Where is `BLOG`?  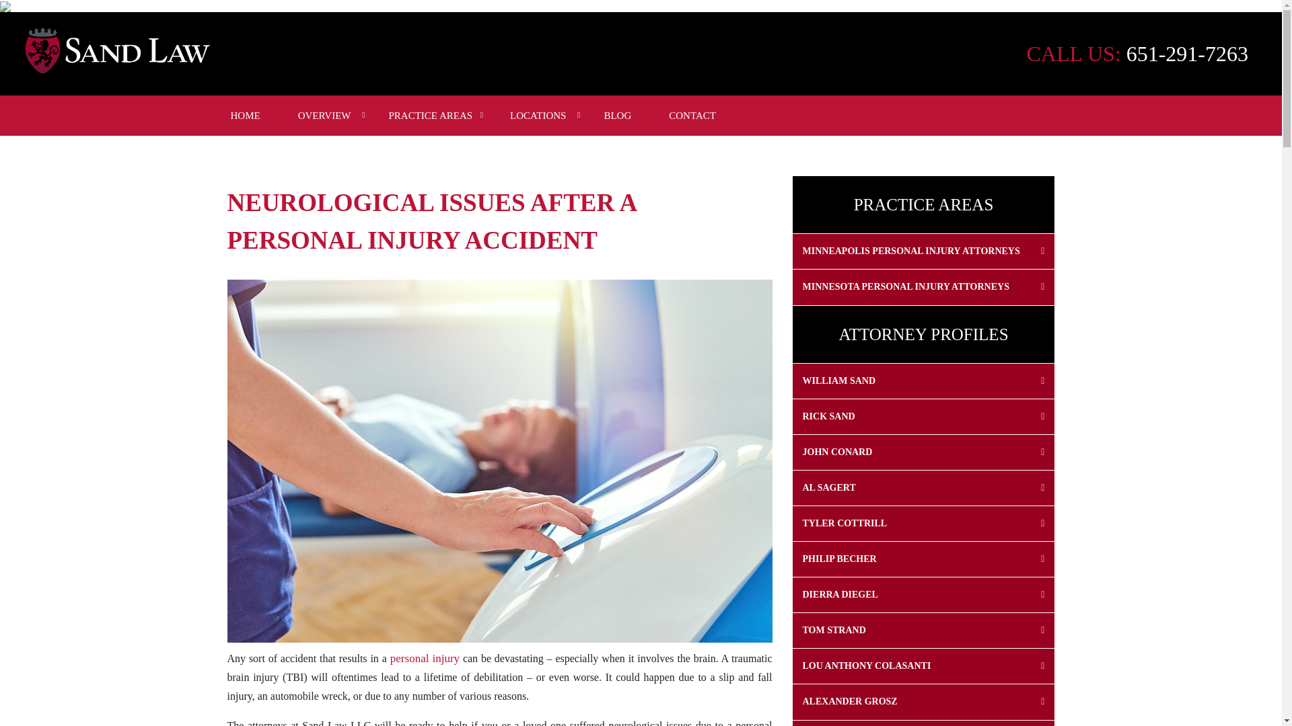 BLOG is located at coordinates (618, 115).